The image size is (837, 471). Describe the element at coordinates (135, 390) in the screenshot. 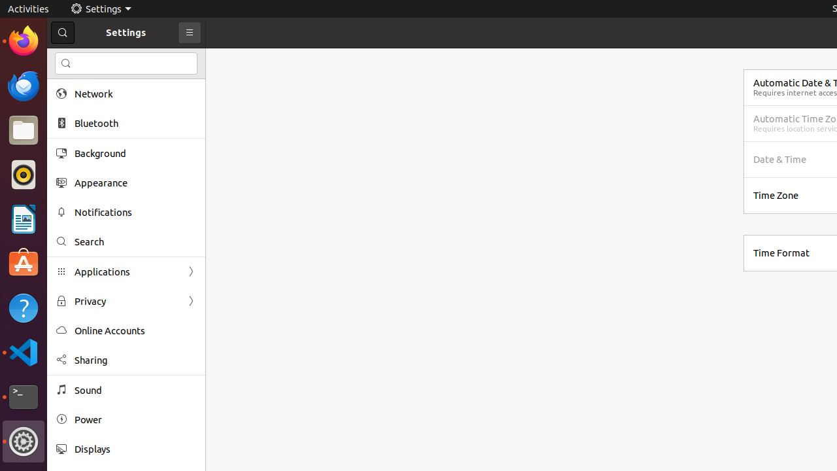

I see `Sound` at that location.